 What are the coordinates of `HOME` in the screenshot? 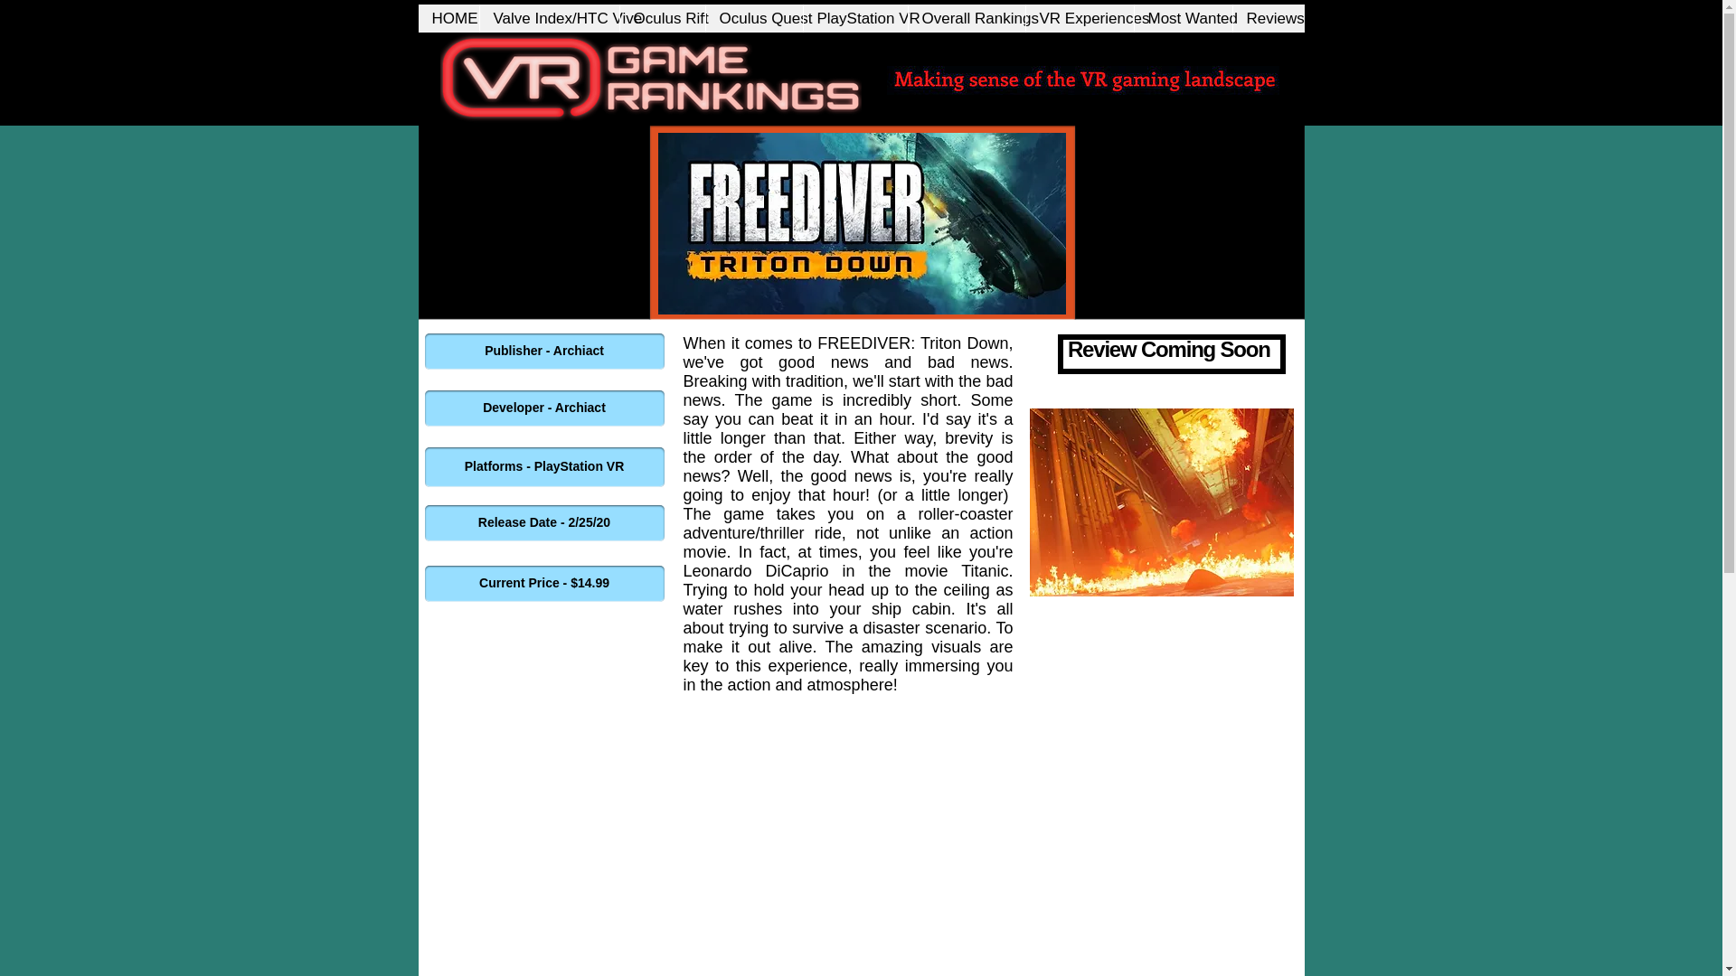 It's located at (448, 18).